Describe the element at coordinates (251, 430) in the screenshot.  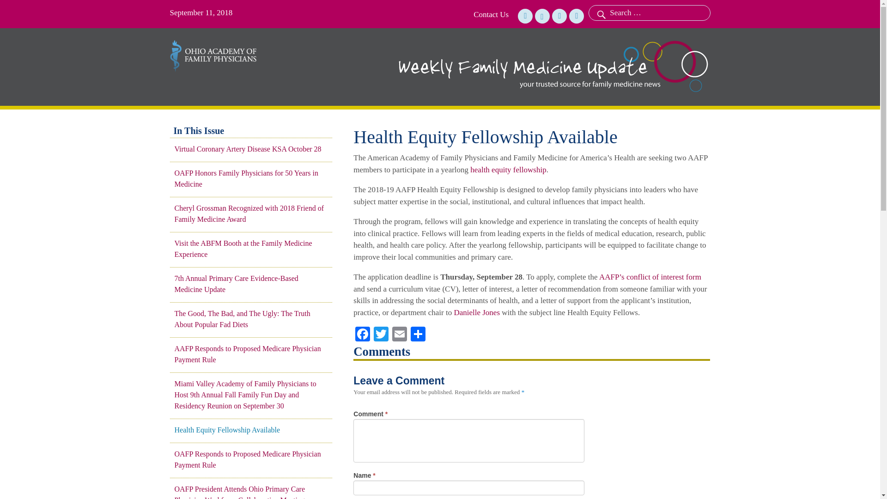
I see `Health Equity Fellowship Available` at that location.